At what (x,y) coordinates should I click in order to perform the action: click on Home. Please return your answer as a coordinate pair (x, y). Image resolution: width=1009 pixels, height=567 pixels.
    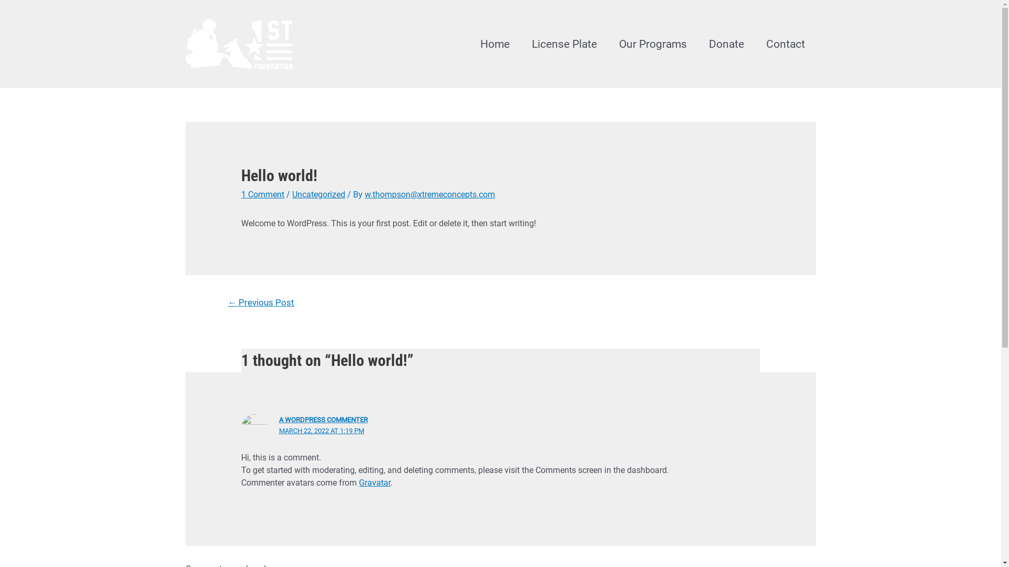
    Looking at the image, I should click on (495, 44).